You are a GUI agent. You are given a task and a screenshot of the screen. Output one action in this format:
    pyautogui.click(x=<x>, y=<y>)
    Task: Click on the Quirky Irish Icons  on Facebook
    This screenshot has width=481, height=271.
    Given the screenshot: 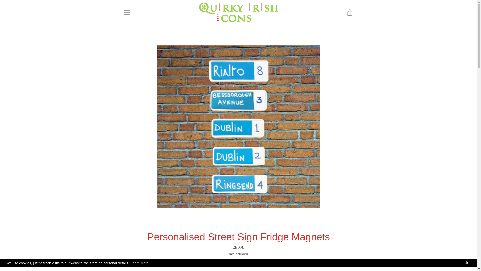 What is the action you would take?
    pyautogui.click(x=123, y=253)
    